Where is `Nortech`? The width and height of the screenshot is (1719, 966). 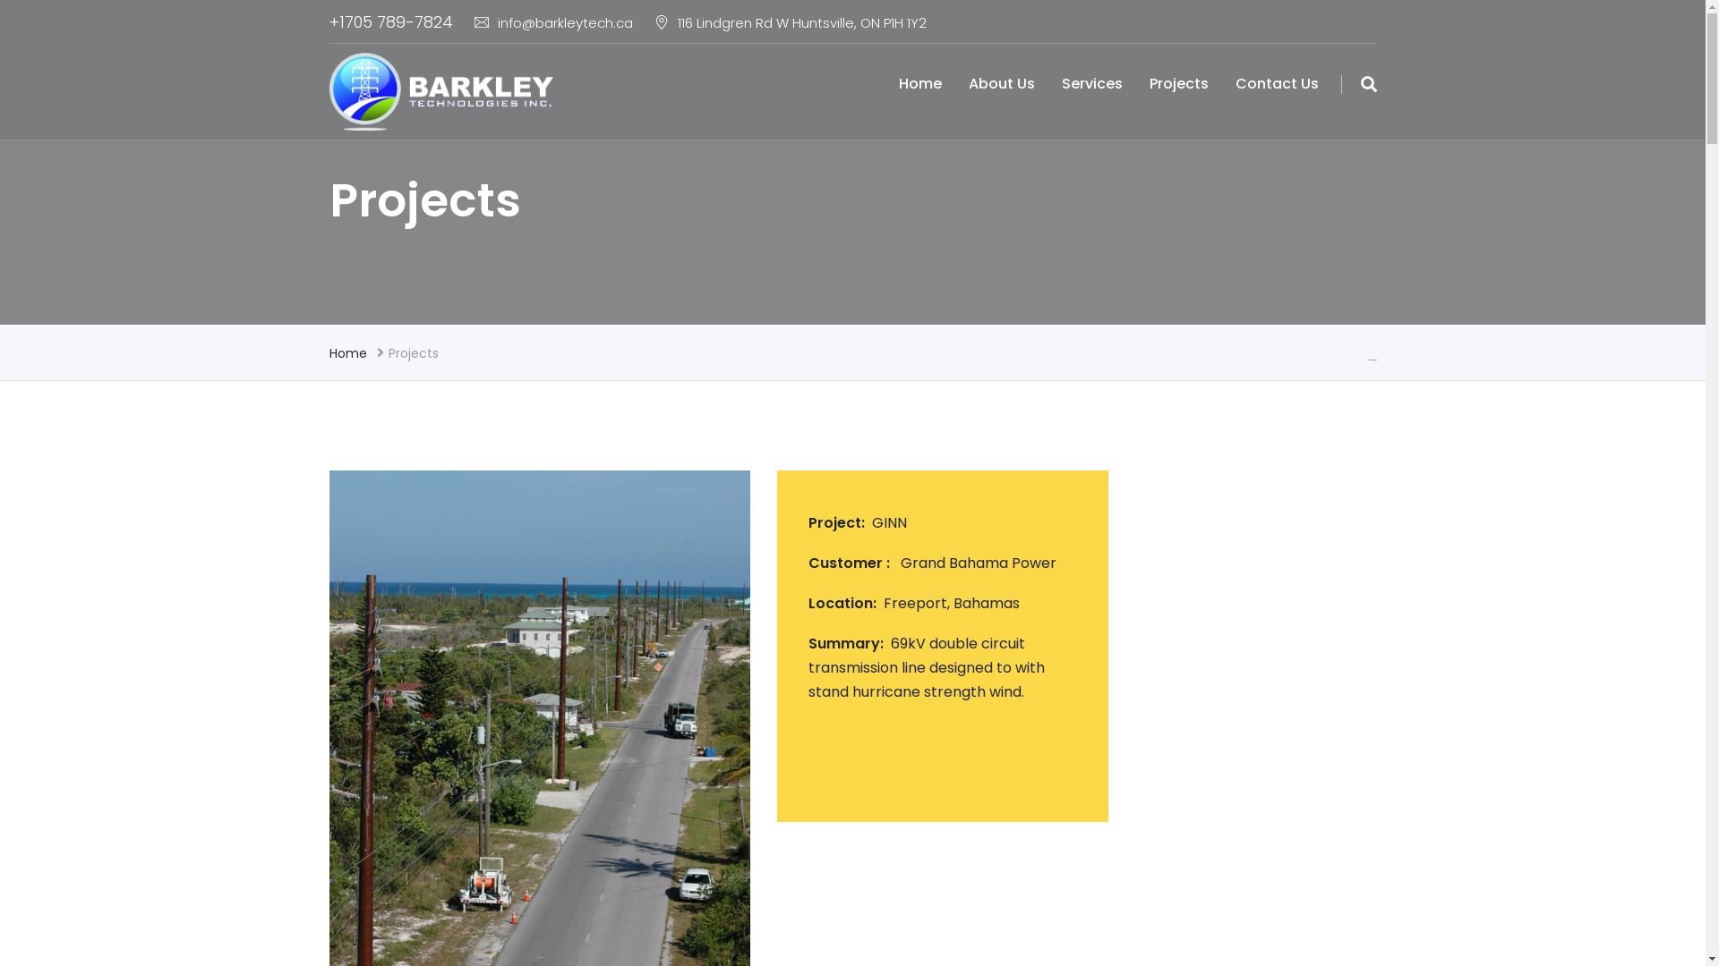
Nortech is located at coordinates (441, 91).